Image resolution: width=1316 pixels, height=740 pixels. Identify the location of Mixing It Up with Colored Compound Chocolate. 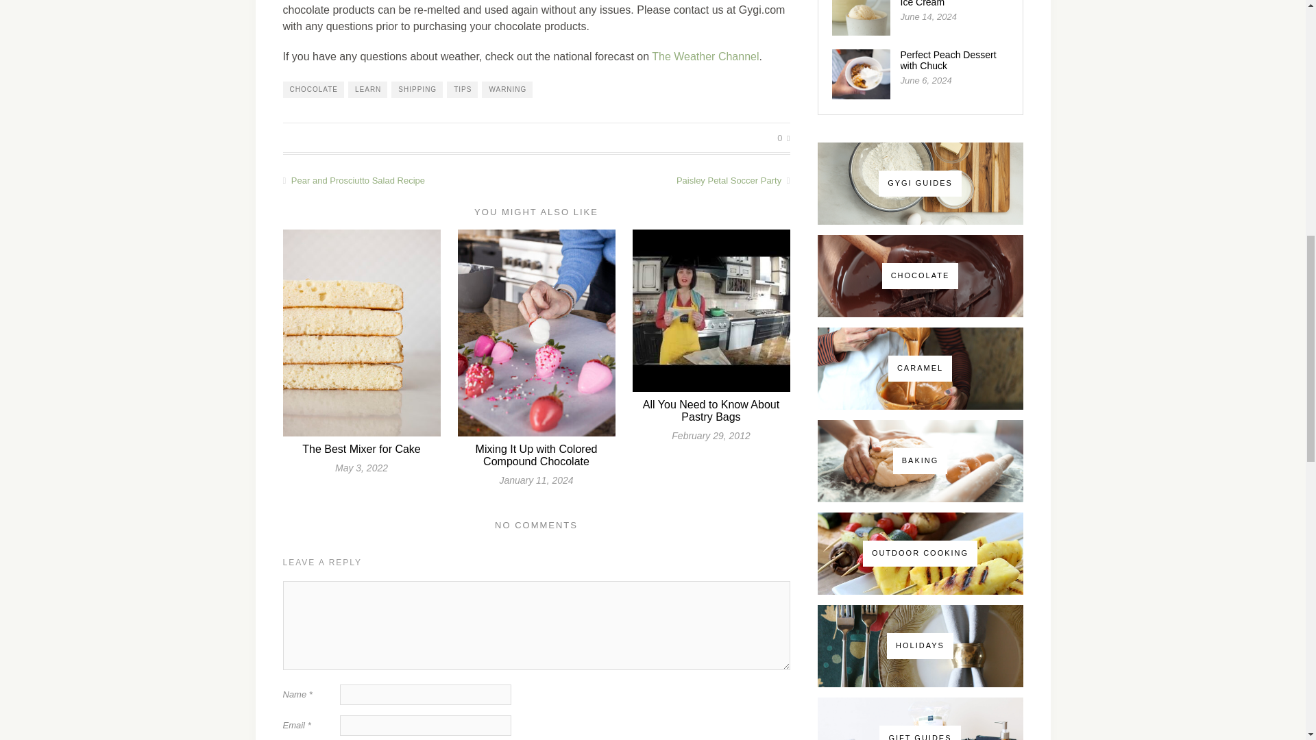
(536, 455).